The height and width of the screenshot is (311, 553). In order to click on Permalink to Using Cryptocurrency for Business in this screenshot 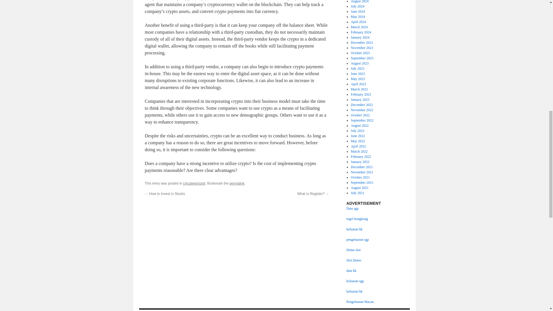, I will do `click(237, 183)`.